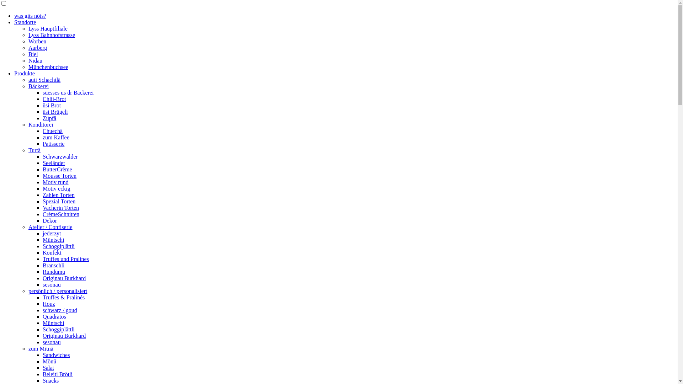 The height and width of the screenshot is (384, 683). Describe the element at coordinates (56, 355) in the screenshot. I see `Sandwiches` at that location.